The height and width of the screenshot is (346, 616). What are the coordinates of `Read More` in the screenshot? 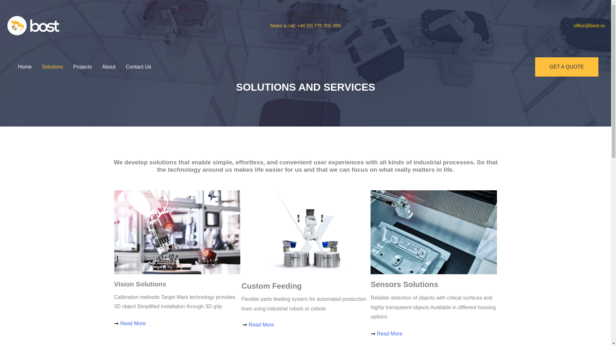 It's located at (434, 334).